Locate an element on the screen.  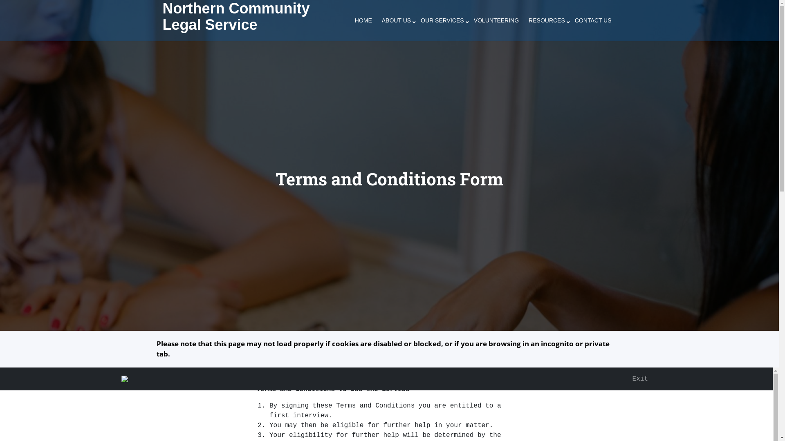
CONTACT US is located at coordinates (593, 20).